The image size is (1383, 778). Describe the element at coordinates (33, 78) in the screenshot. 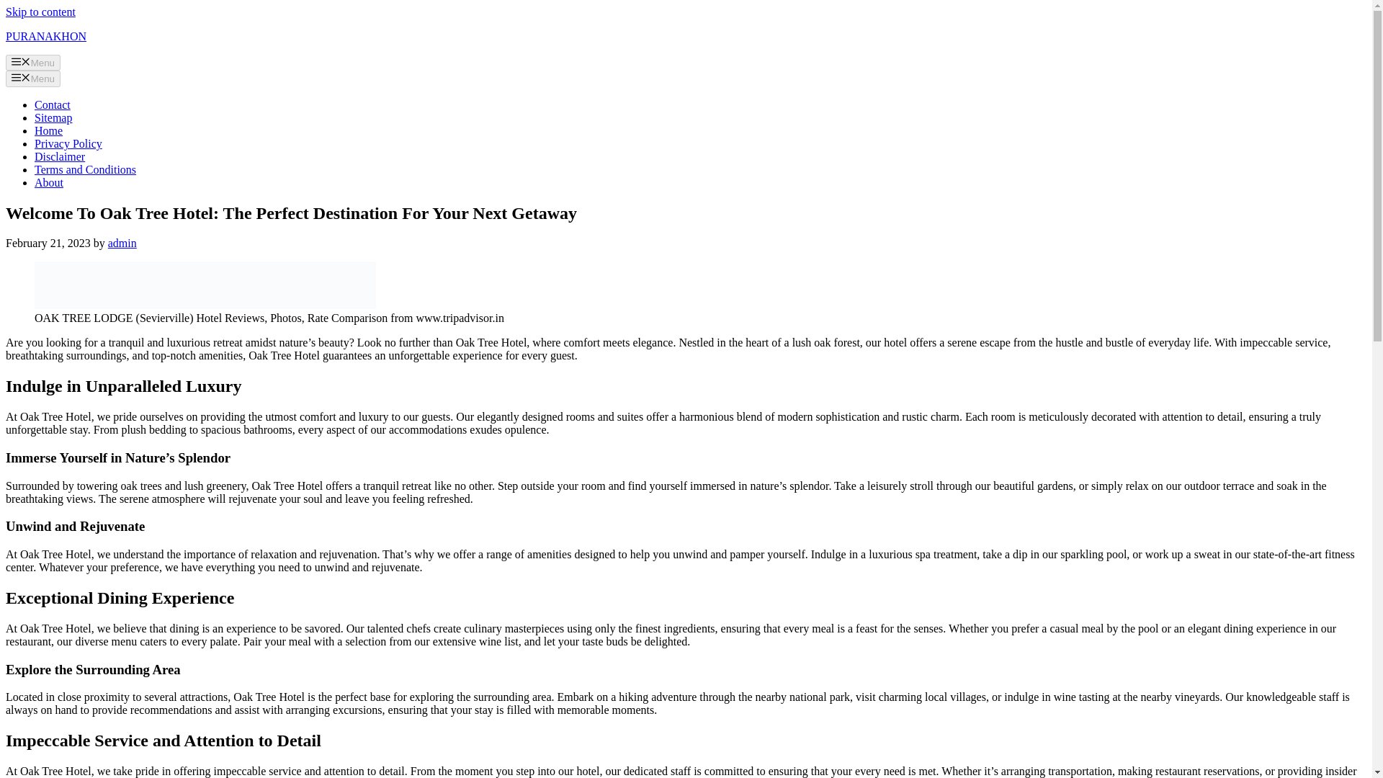

I see `Menu` at that location.